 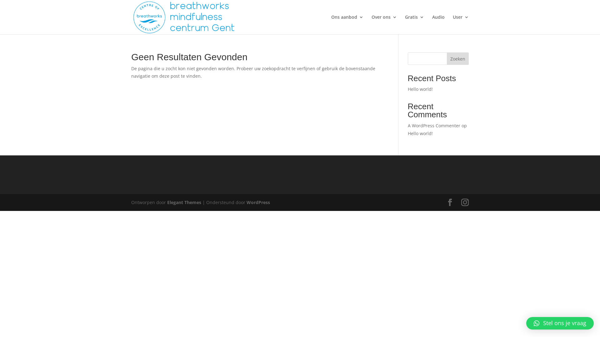 I want to click on Gratis, so click(x=414, y=25).